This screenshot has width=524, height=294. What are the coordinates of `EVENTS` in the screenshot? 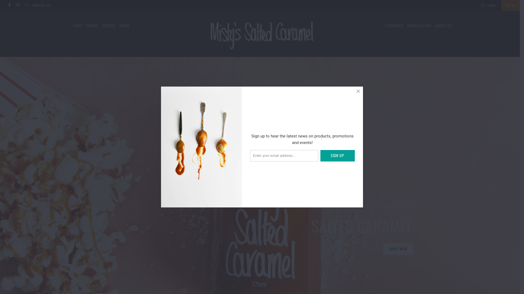 It's located at (92, 26).